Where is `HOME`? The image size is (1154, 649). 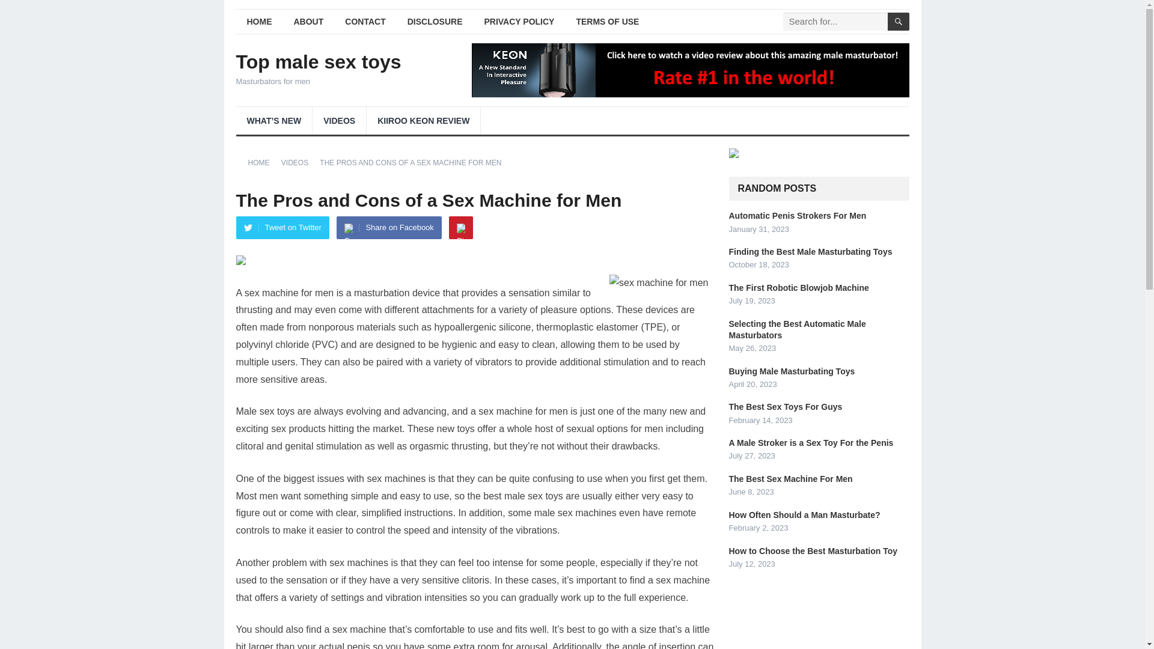 HOME is located at coordinates (263, 162).